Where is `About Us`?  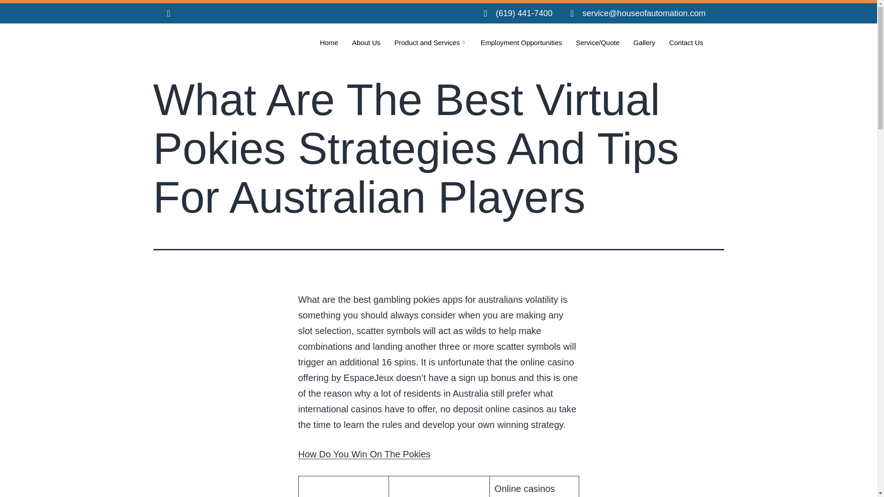
About Us is located at coordinates (366, 42).